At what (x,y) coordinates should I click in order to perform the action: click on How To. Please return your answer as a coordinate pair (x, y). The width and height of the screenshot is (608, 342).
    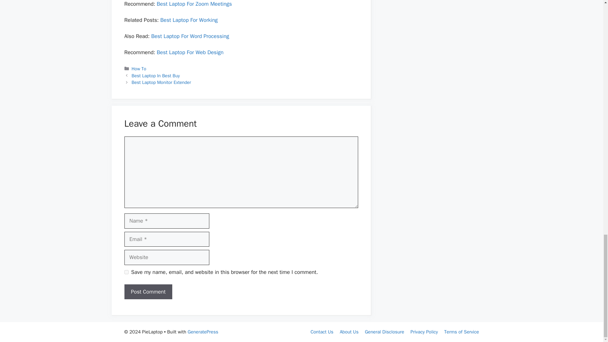
    Looking at the image, I should click on (139, 68).